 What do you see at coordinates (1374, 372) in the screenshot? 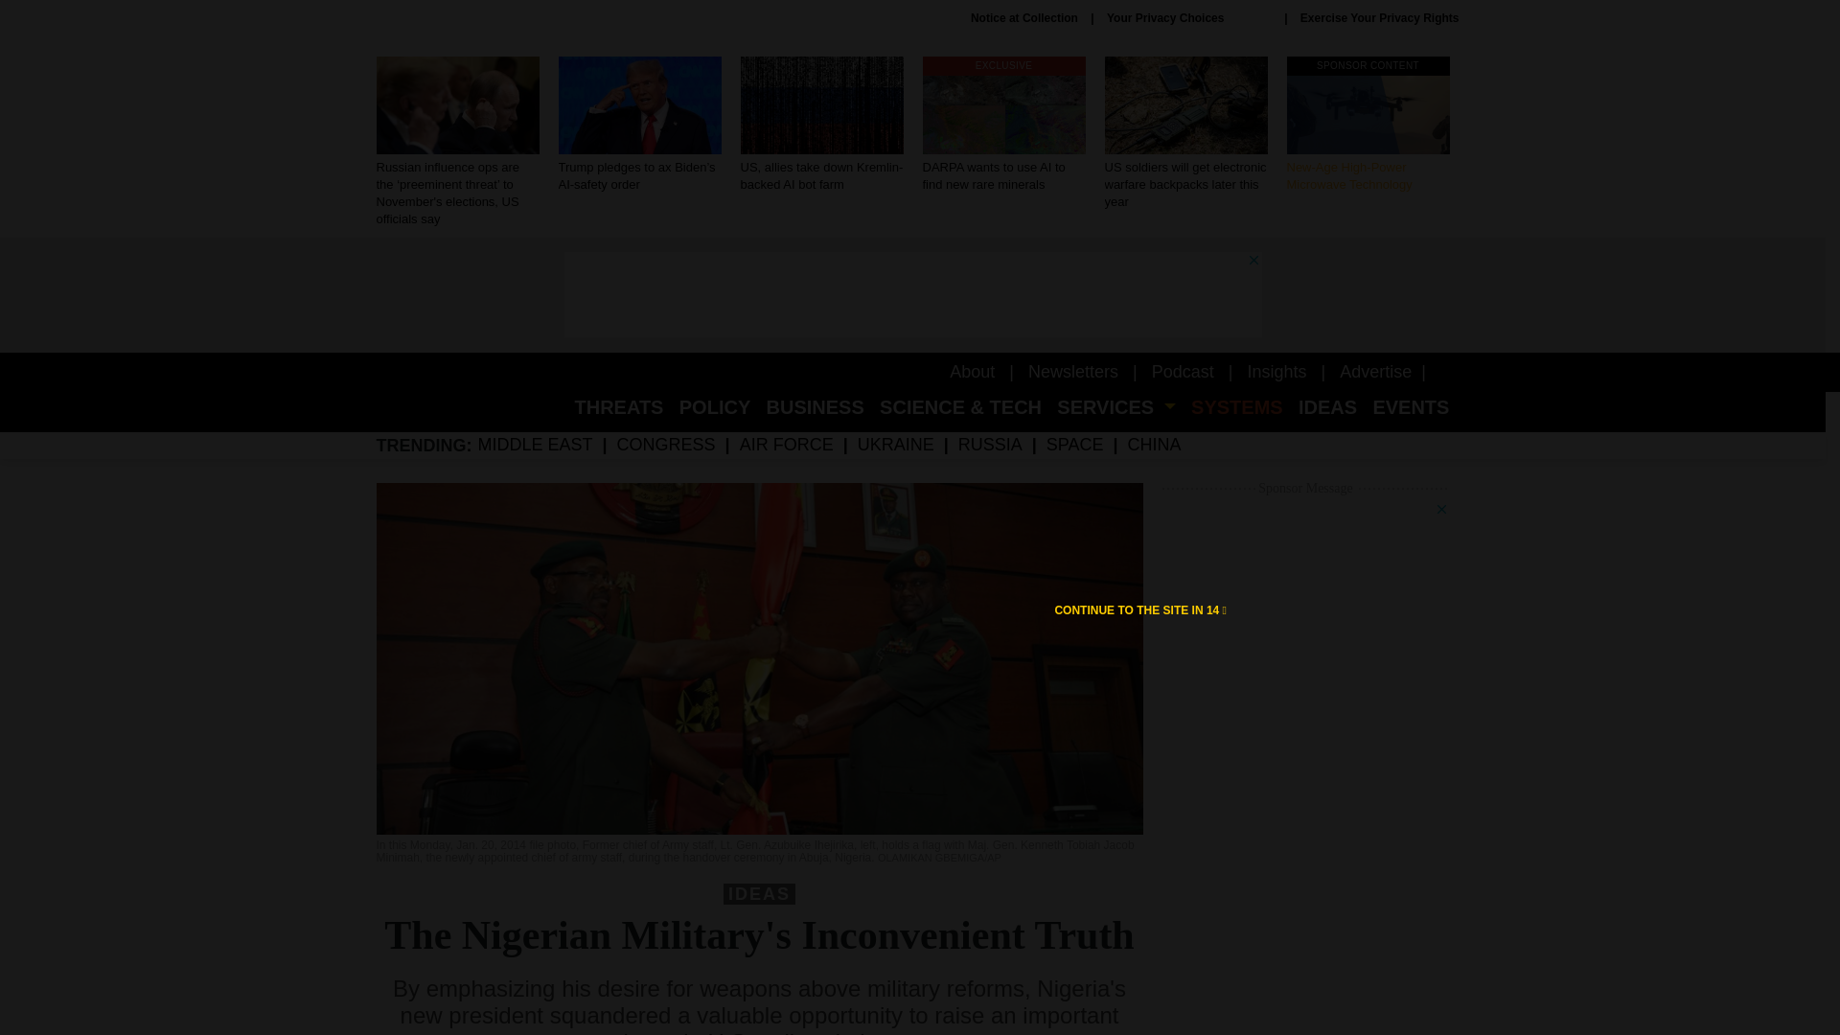
I see `Advertise` at bounding box center [1374, 372].